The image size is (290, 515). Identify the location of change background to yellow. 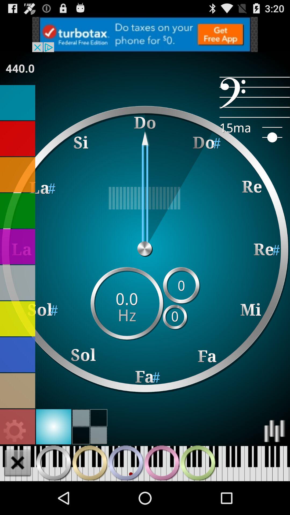
(18, 319).